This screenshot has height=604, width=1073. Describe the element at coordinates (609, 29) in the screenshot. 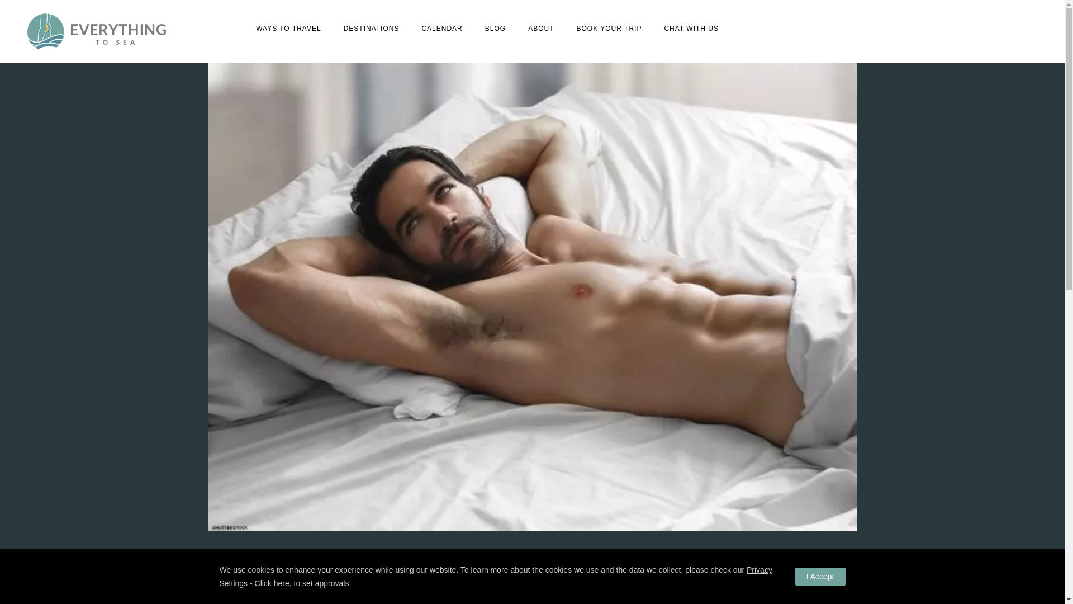

I see `BOOK YOUR TRIP` at that location.